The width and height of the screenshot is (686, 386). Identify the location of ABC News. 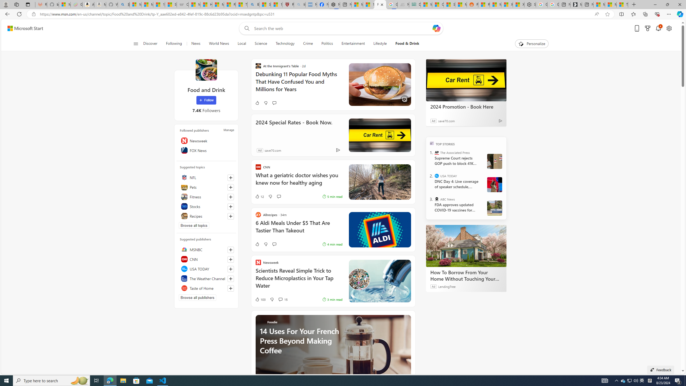
(437, 199).